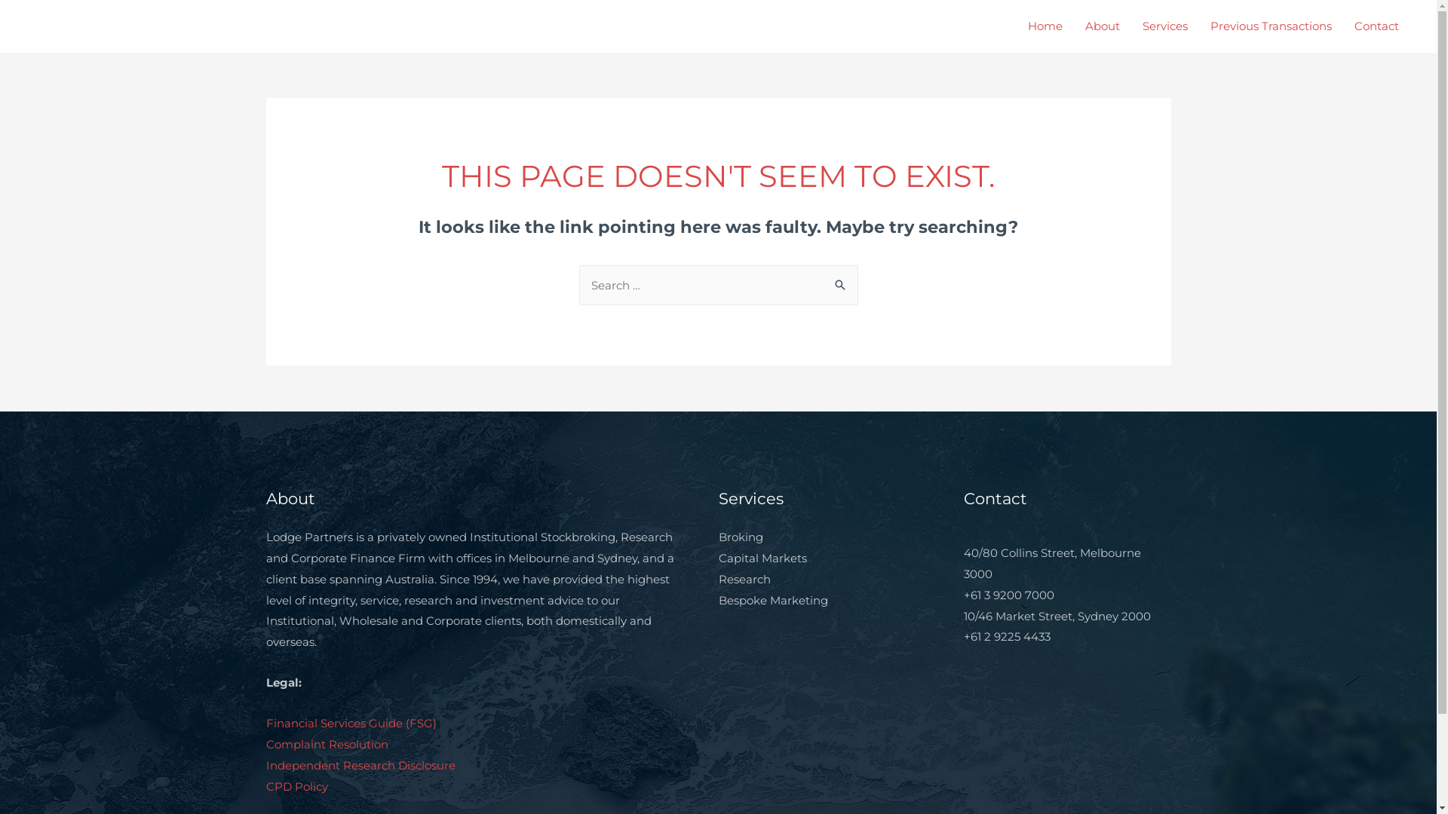 The height and width of the screenshot is (814, 1448). Describe the element at coordinates (840, 280) in the screenshot. I see `Search` at that location.